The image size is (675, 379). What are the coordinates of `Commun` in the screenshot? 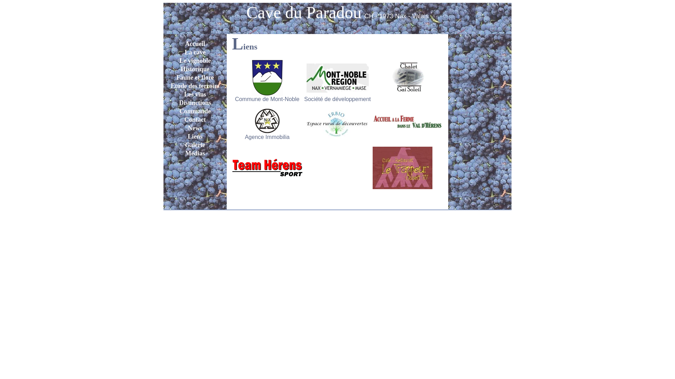 It's located at (246, 99).